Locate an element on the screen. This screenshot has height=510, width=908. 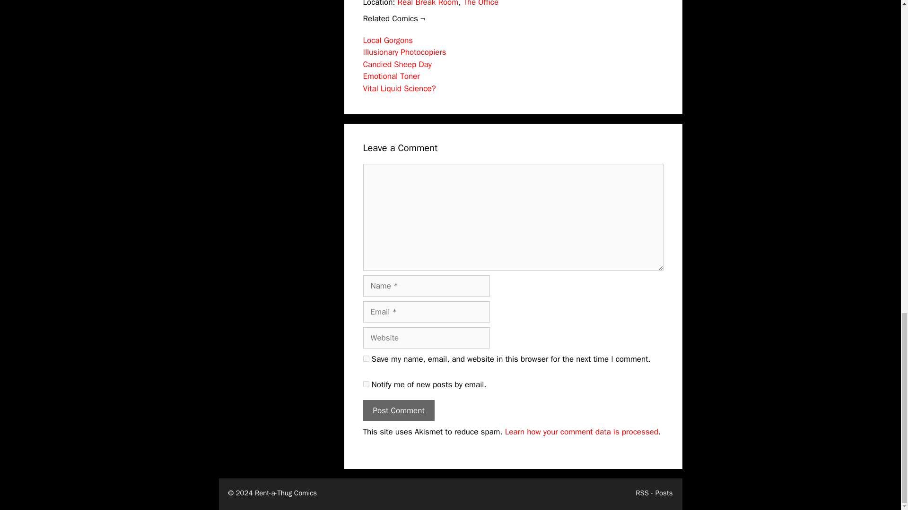
Post Comment is located at coordinates (399, 410).